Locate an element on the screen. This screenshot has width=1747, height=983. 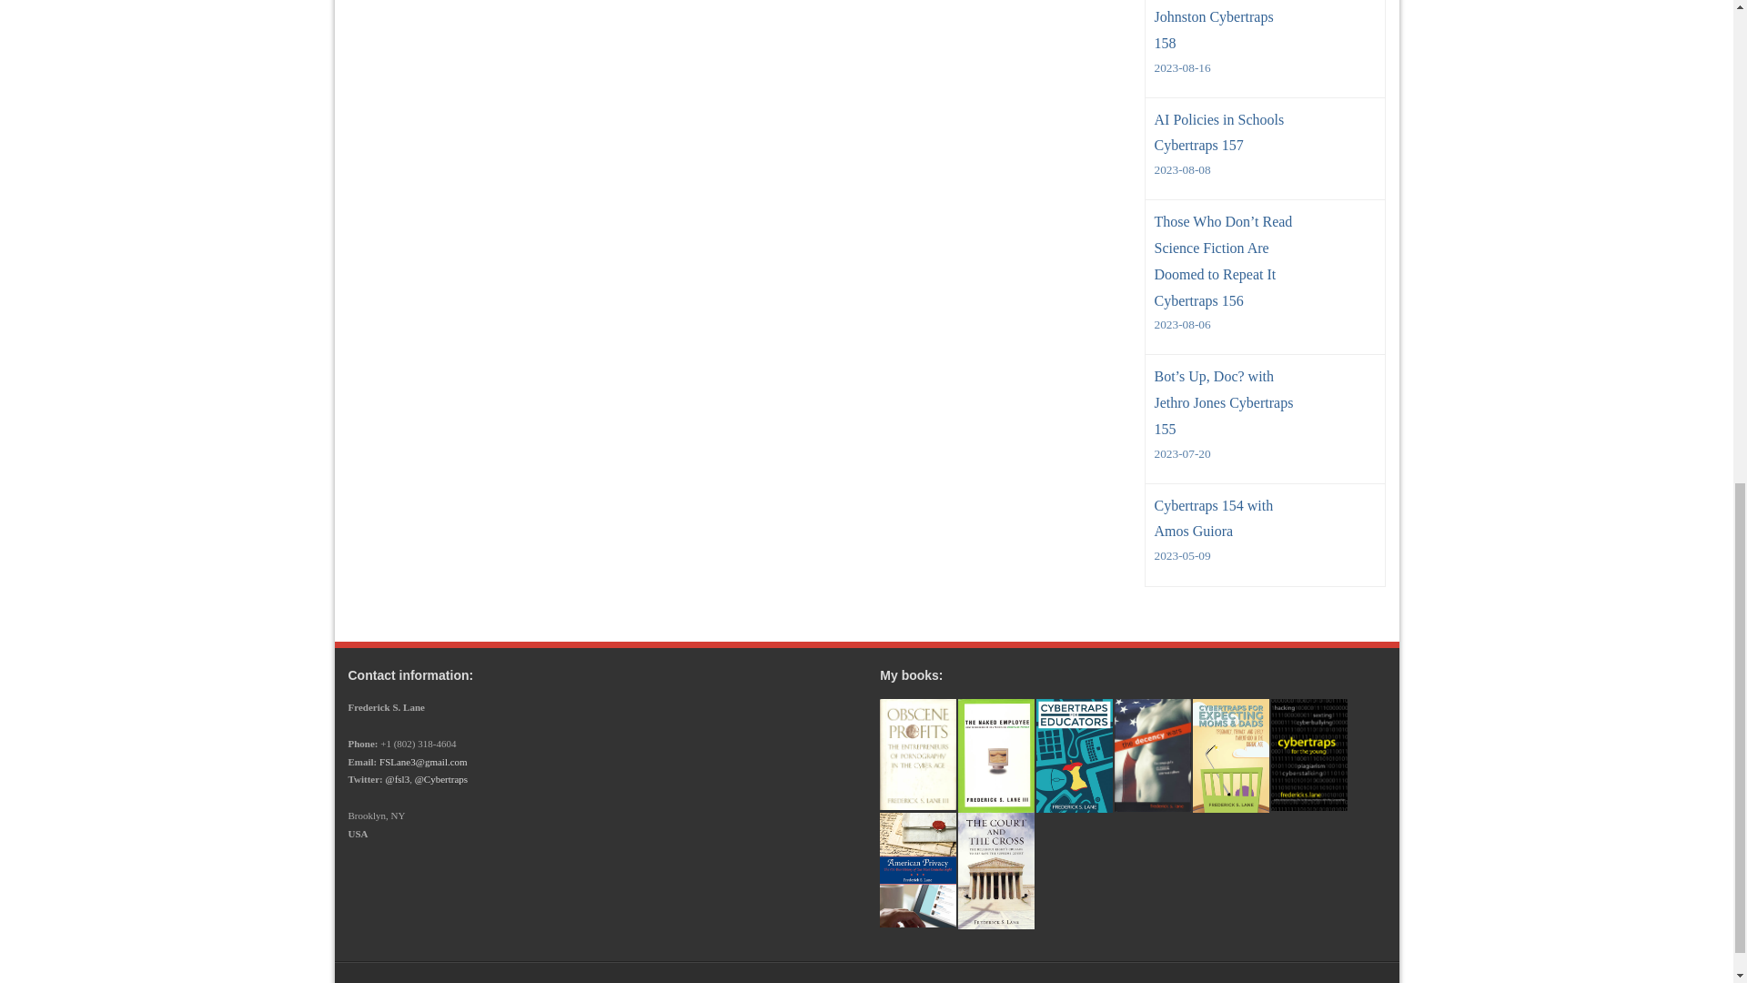
2023-08-16 is located at coordinates (1225, 67).